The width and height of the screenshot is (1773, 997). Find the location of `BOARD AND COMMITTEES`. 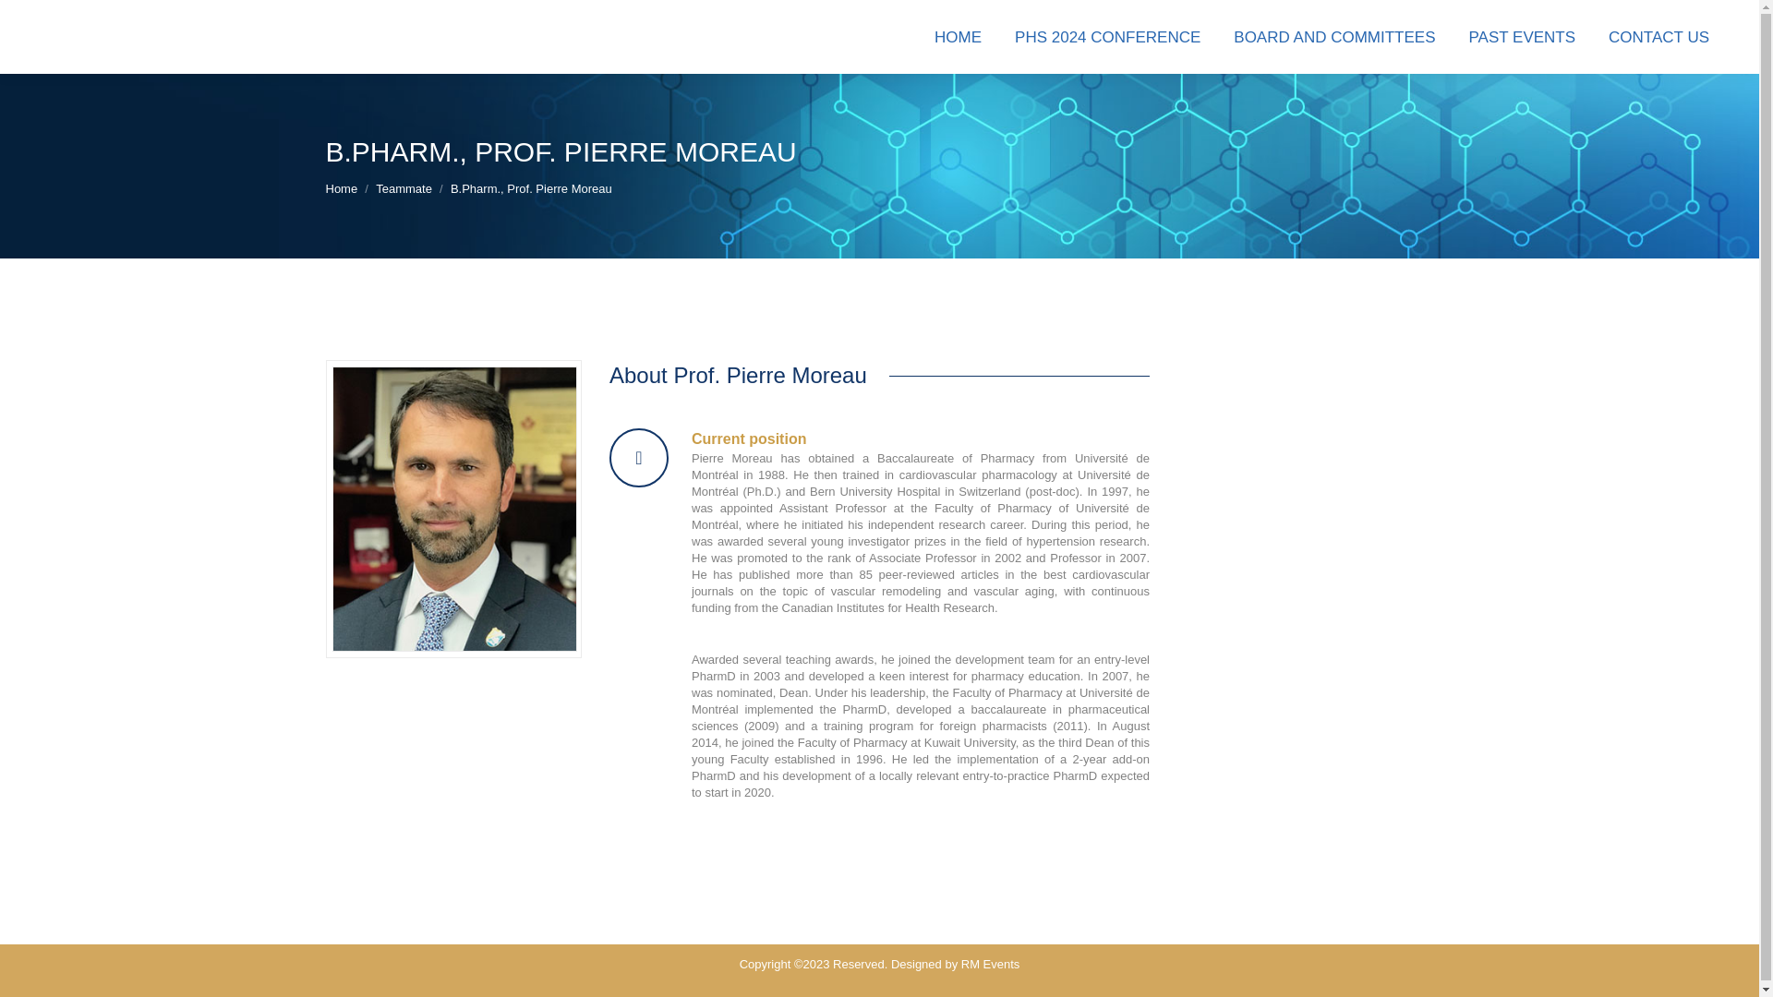

BOARD AND COMMITTEES is located at coordinates (1333, 37).